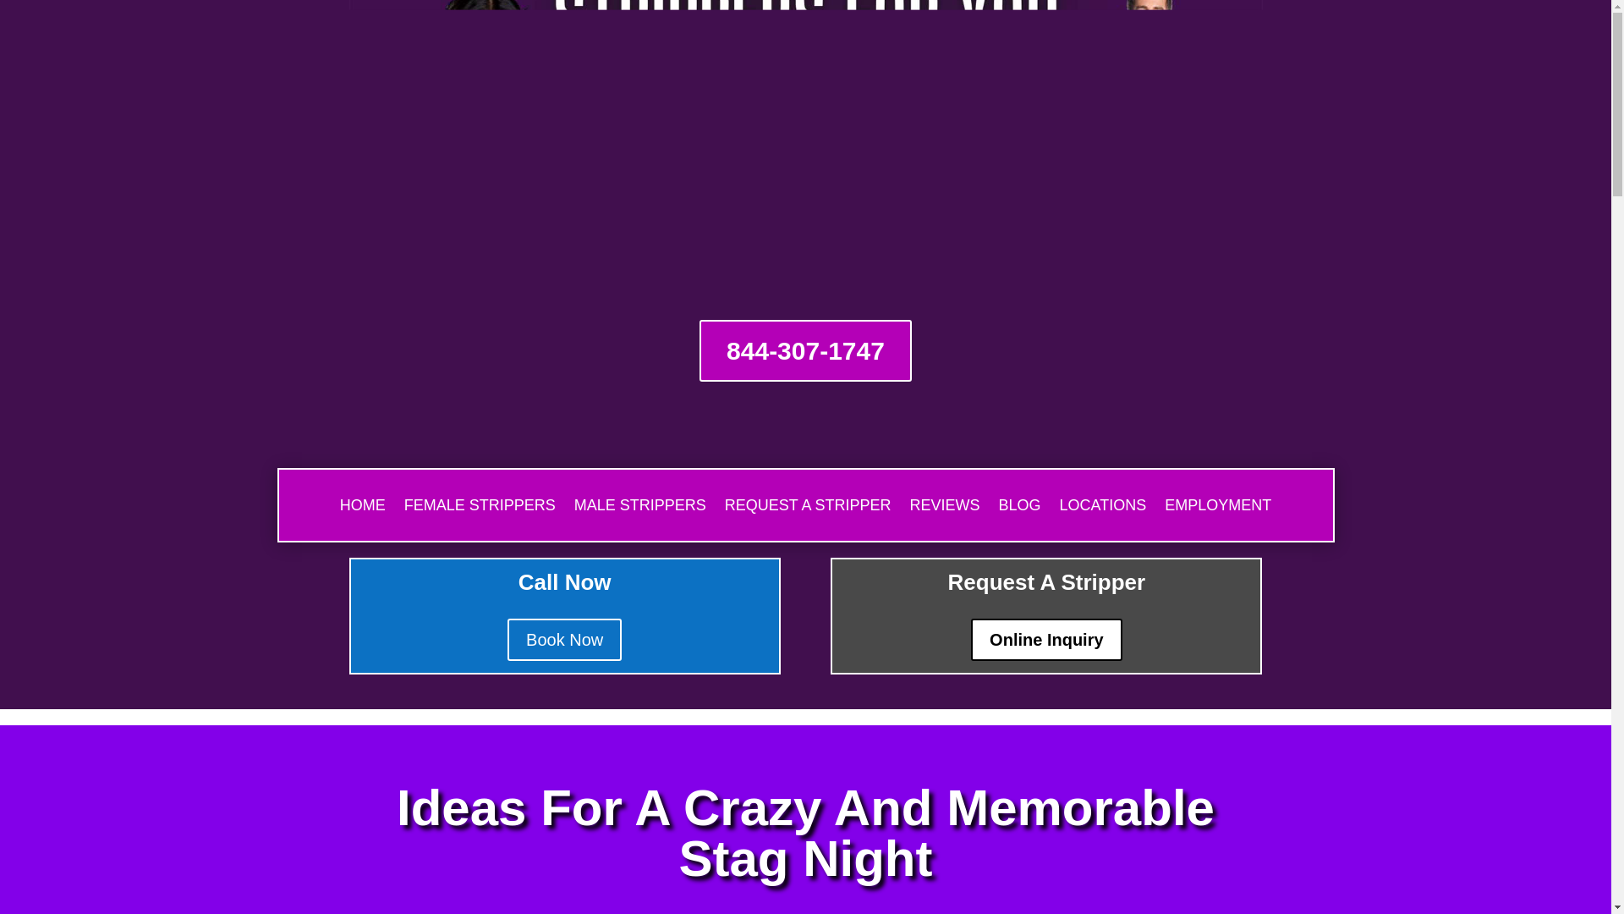 The height and width of the screenshot is (914, 1624). I want to click on EMPLOYMENT, so click(1218, 508).